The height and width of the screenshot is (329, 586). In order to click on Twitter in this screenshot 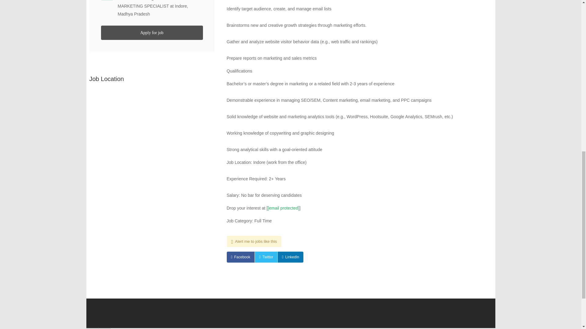, I will do `click(266, 257)`.